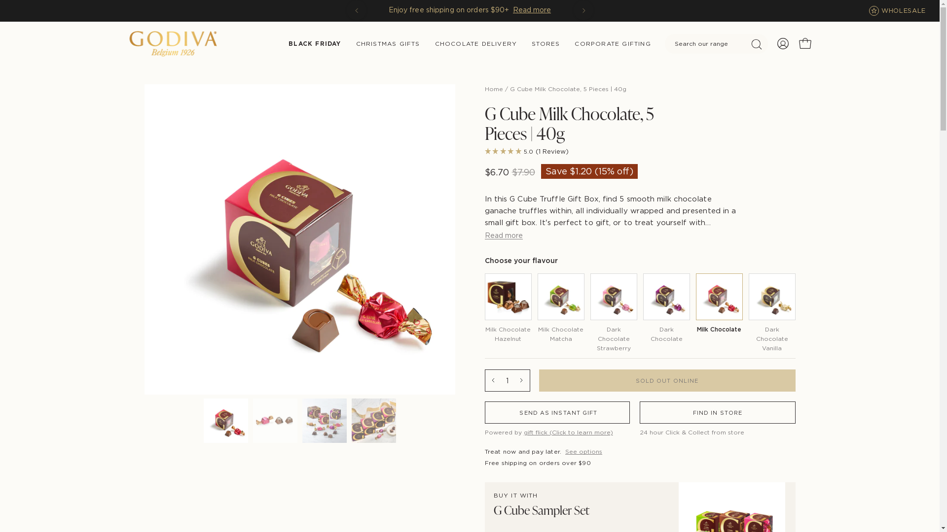 The width and height of the screenshot is (947, 532). What do you see at coordinates (315, 44) in the screenshot?
I see `BLACK FRIDAY` at bounding box center [315, 44].